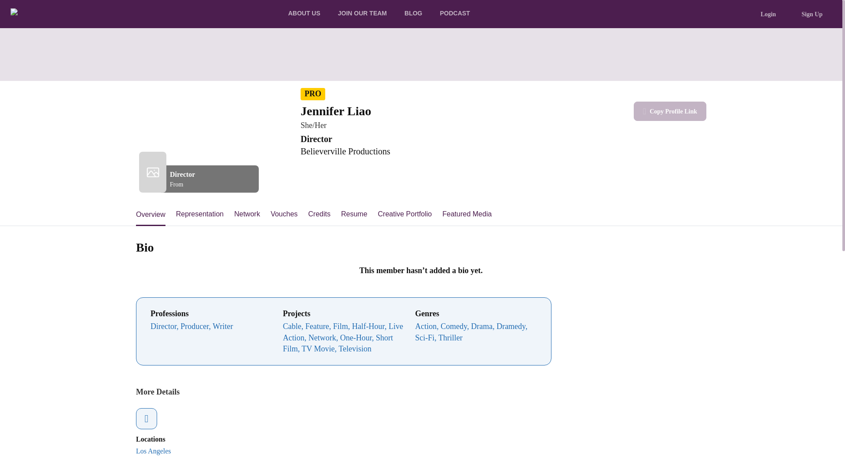 The width and height of the screenshot is (845, 475). Describe the element at coordinates (405, 215) in the screenshot. I see `Creative Portfolio` at that location.